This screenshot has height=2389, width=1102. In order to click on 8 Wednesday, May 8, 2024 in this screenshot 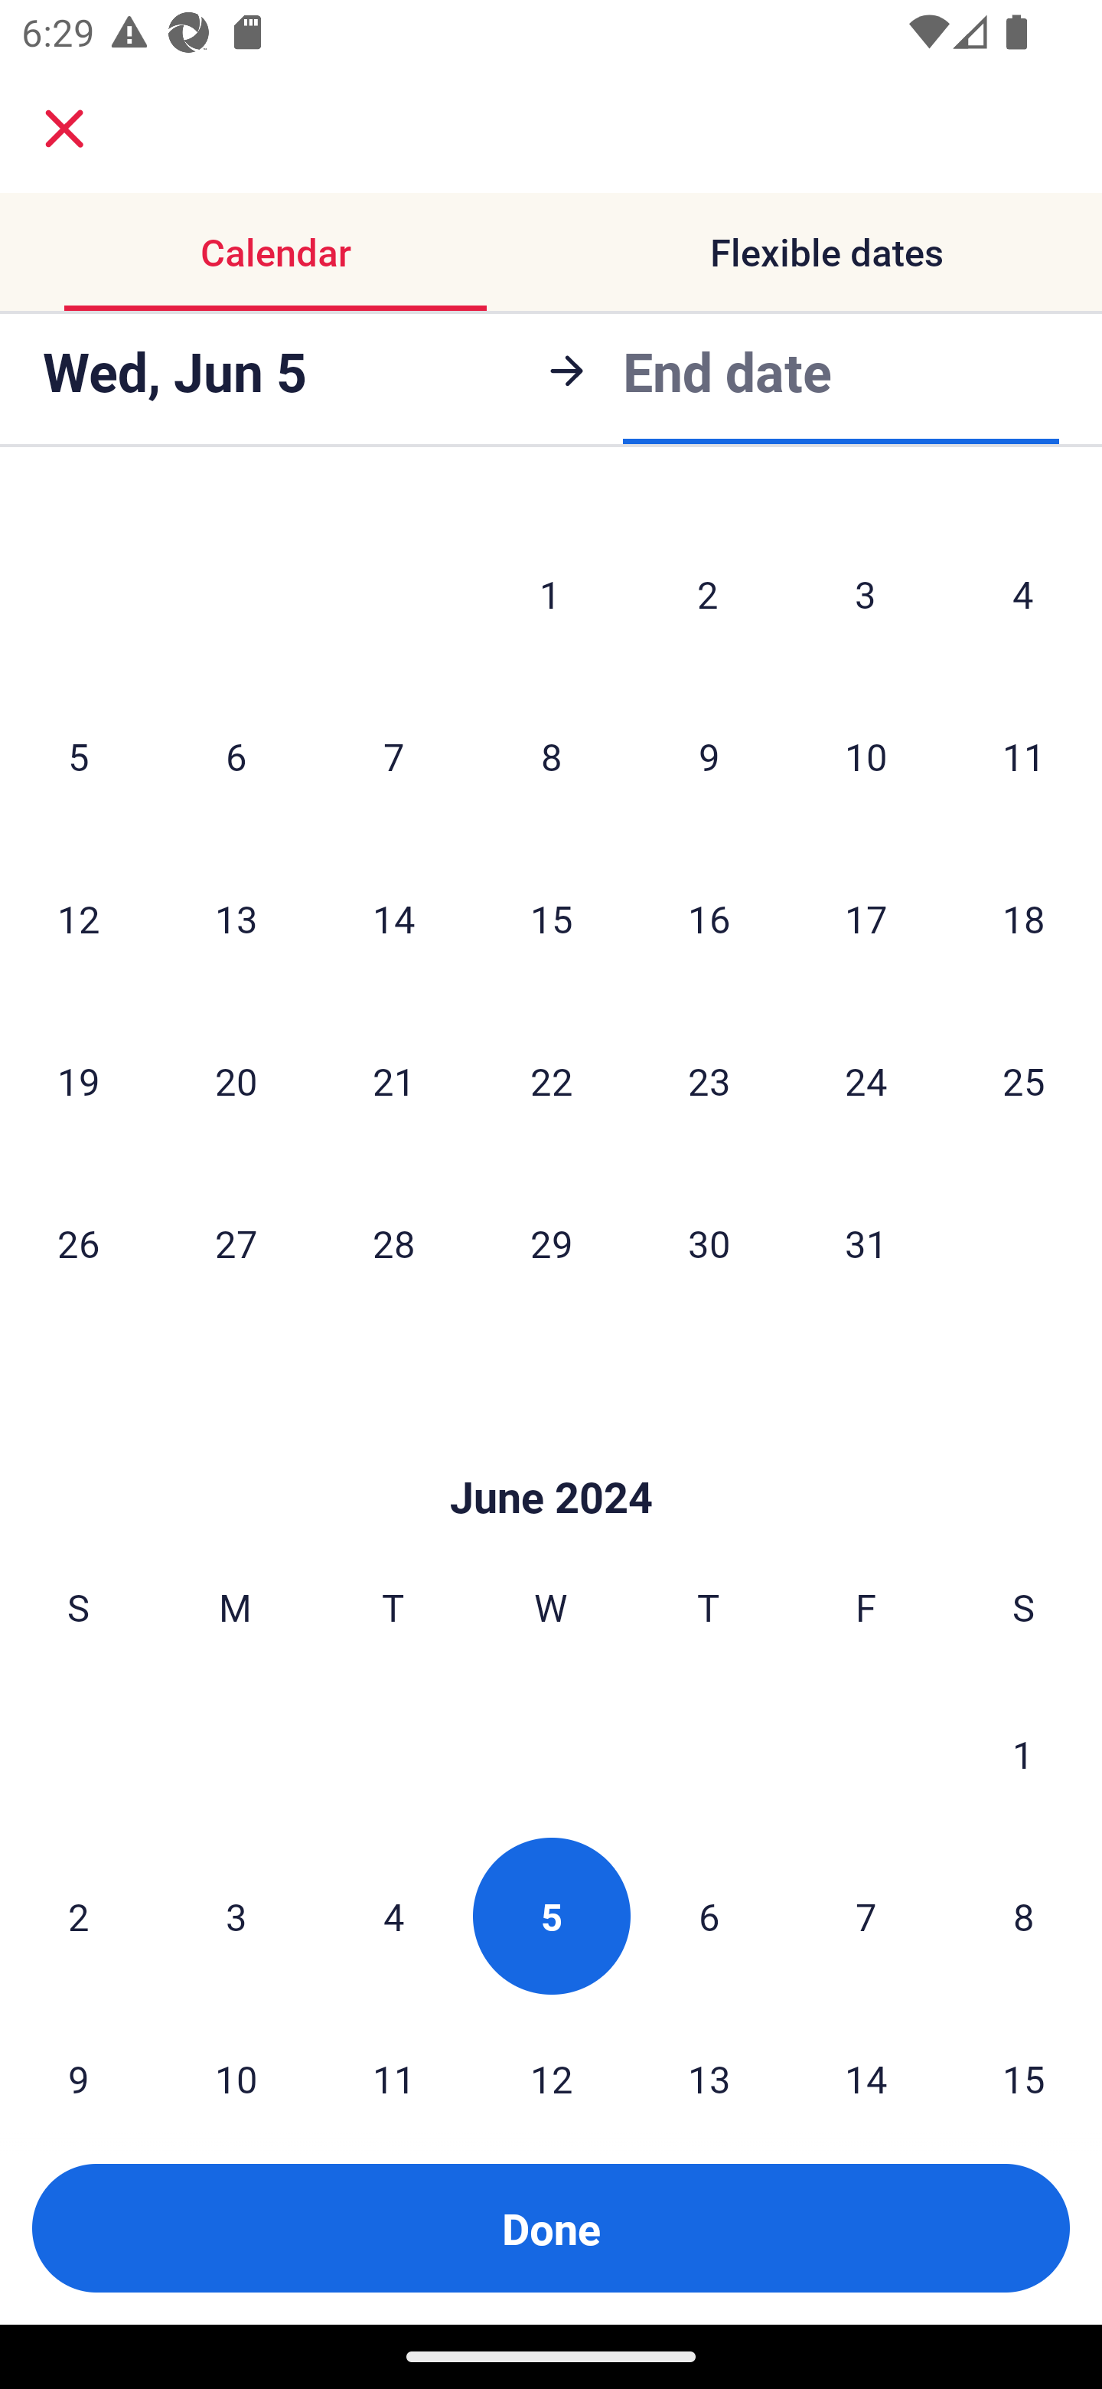, I will do `click(551, 756)`.